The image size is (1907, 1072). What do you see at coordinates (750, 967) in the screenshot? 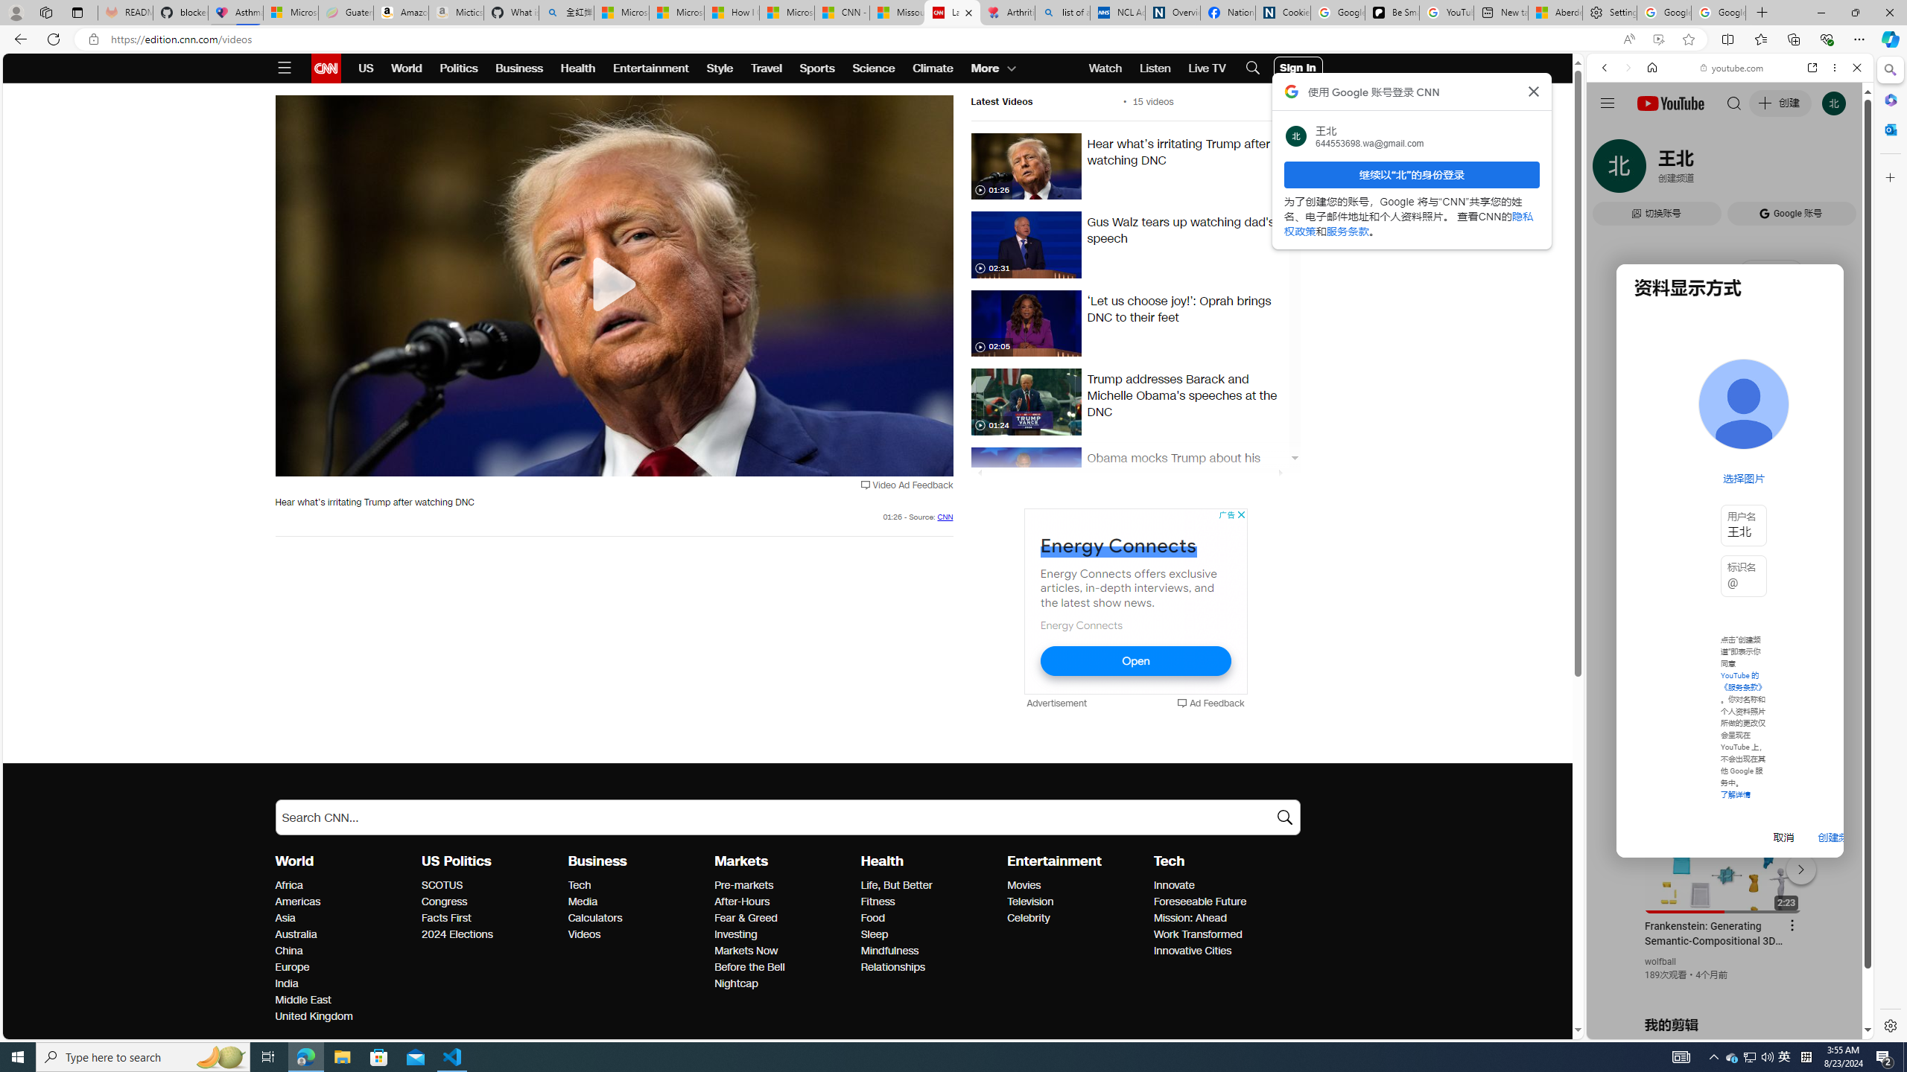
I see `Markets Before the Bell` at bounding box center [750, 967].